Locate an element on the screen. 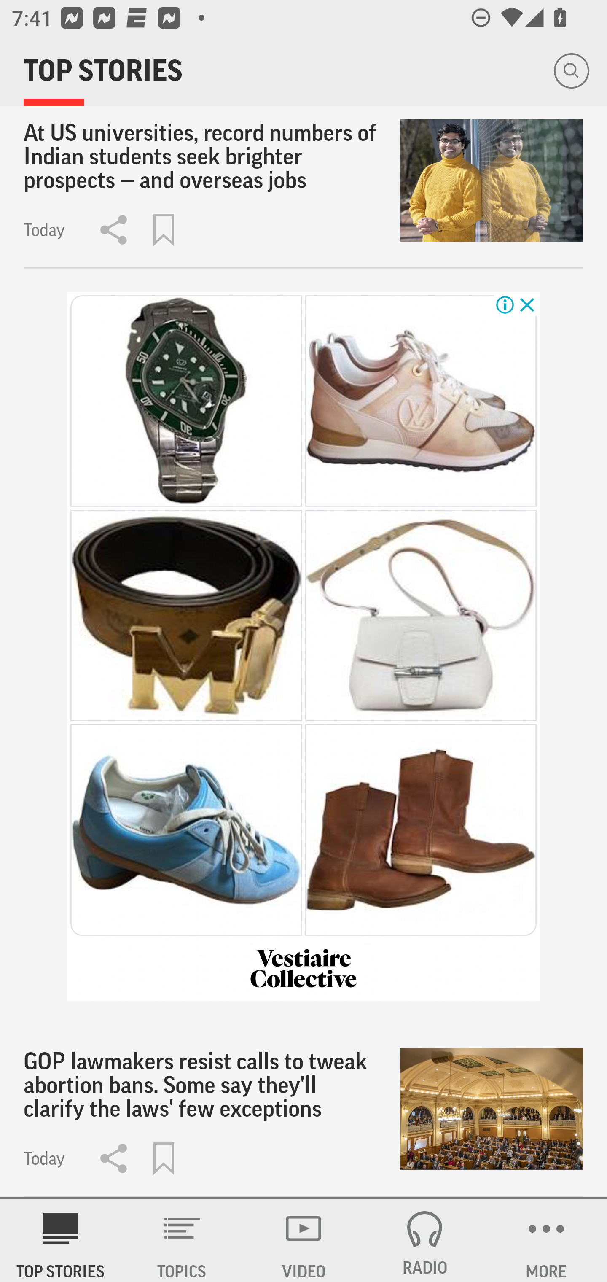 This screenshot has width=607, height=1282. TOPICS is located at coordinates (182, 1241).